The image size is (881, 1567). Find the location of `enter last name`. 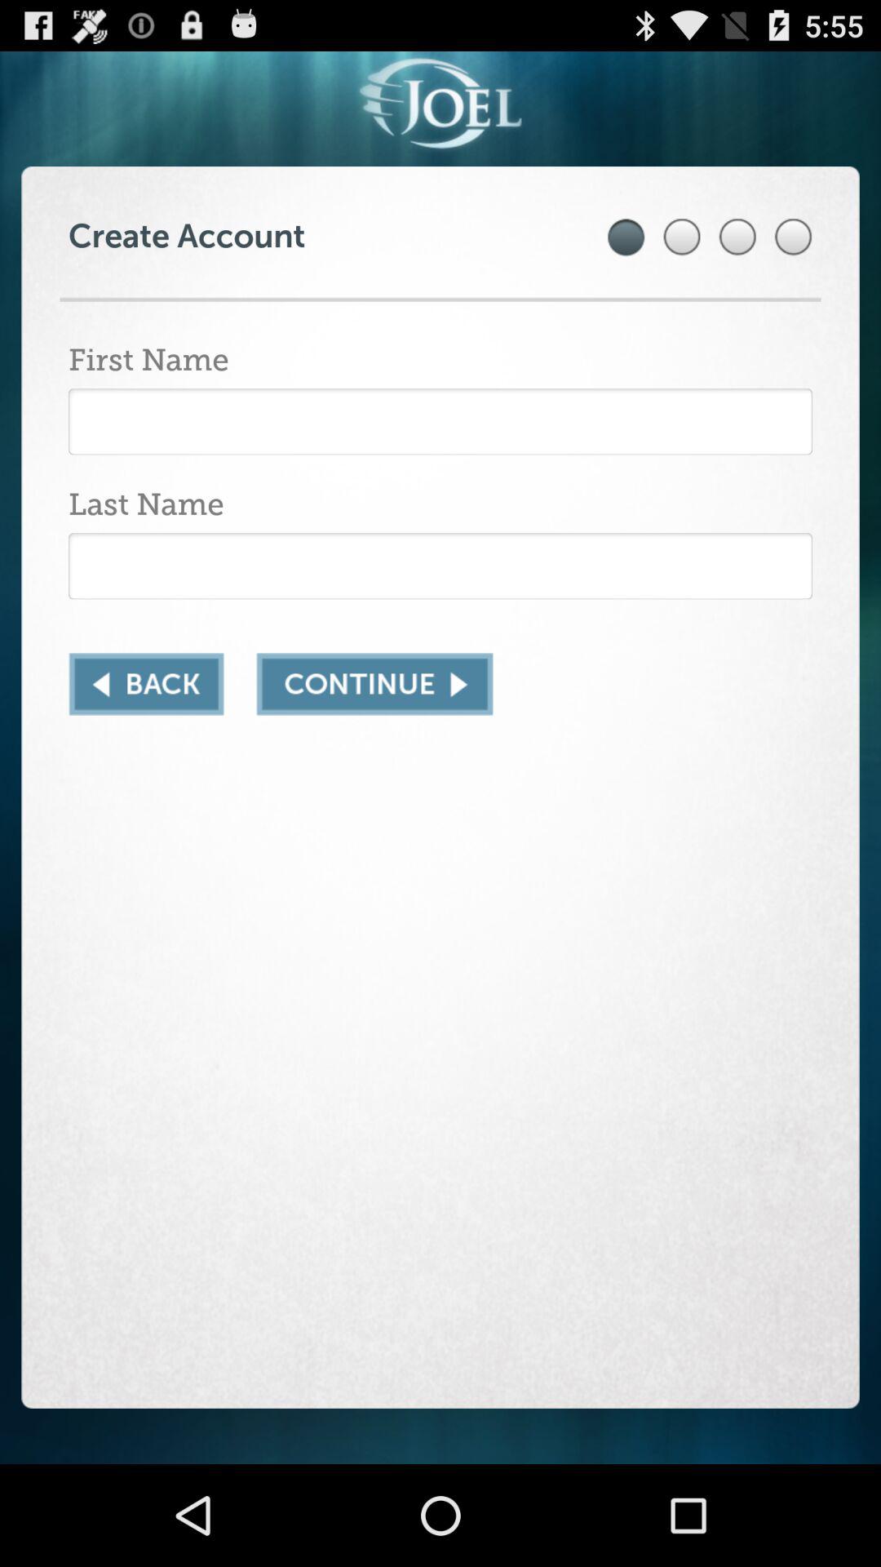

enter last name is located at coordinates (440, 566).